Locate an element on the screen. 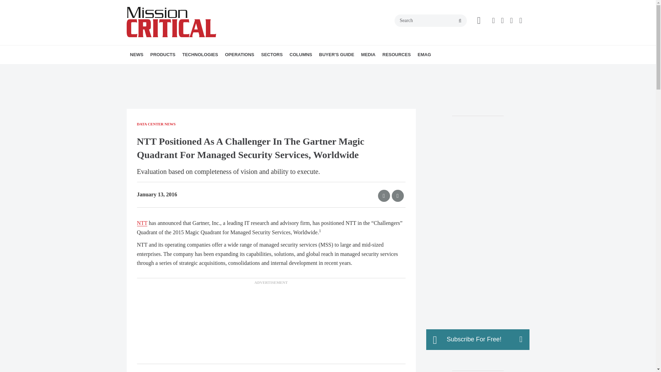  INDUSTRY 4.0 is located at coordinates (304, 70).